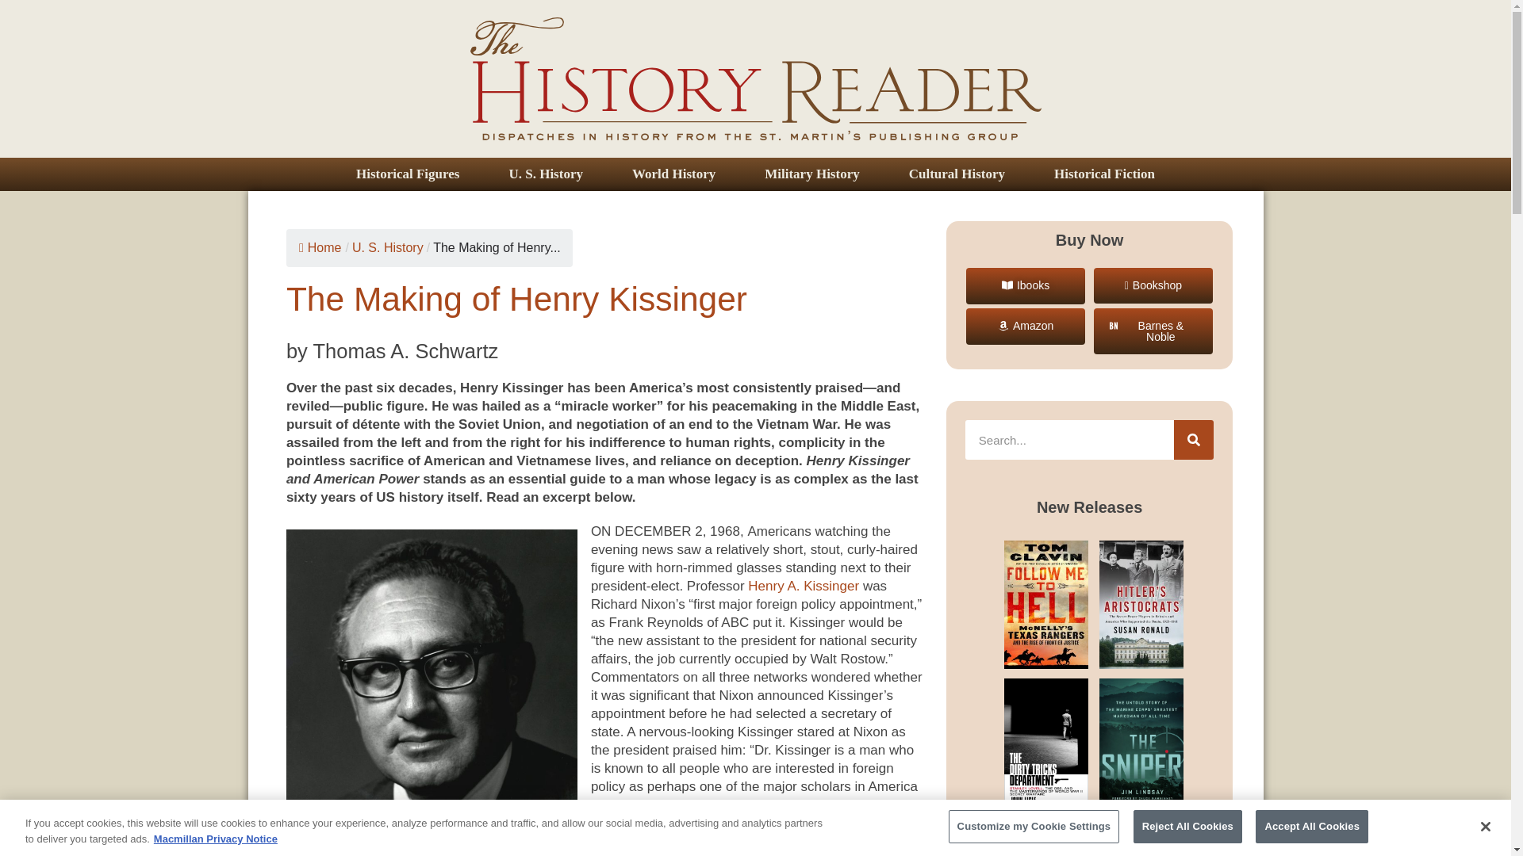 The width and height of the screenshot is (1523, 856). Describe the element at coordinates (1104, 174) in the screenshot. I see `Historical Fiction` at that location.